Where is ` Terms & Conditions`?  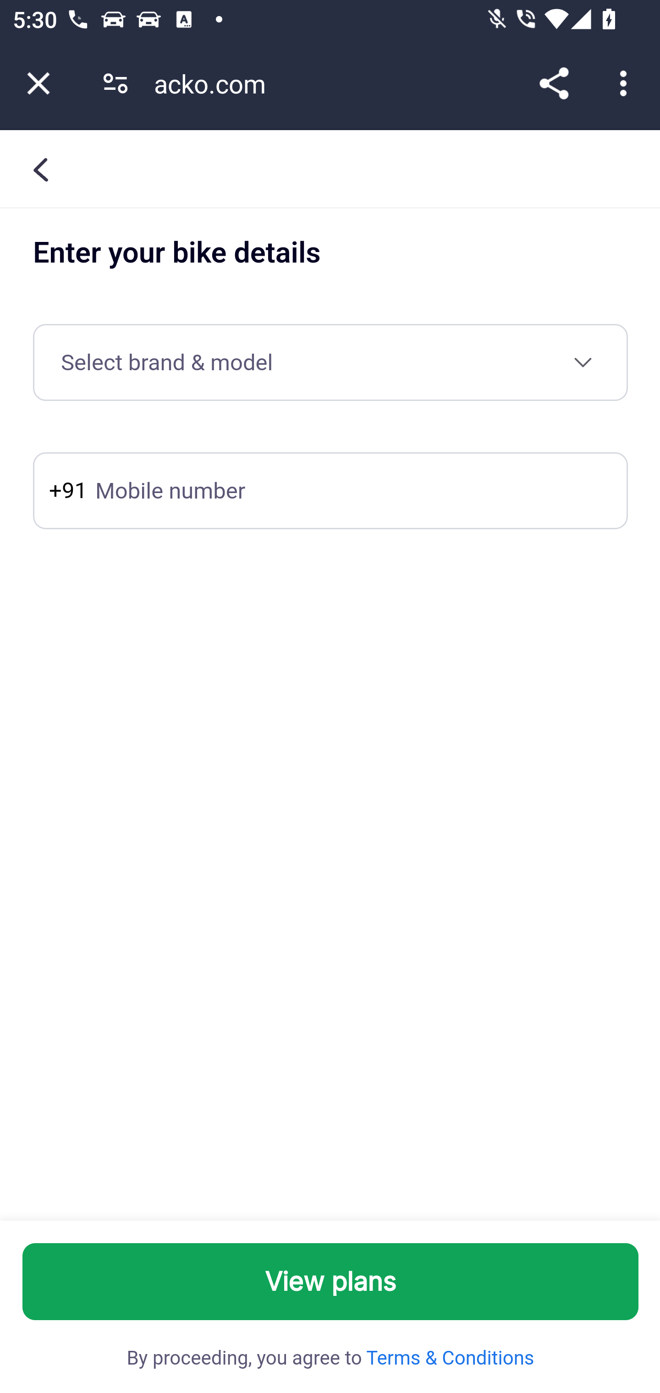  Terms & Conditions is located at coordinates (448, 1359).